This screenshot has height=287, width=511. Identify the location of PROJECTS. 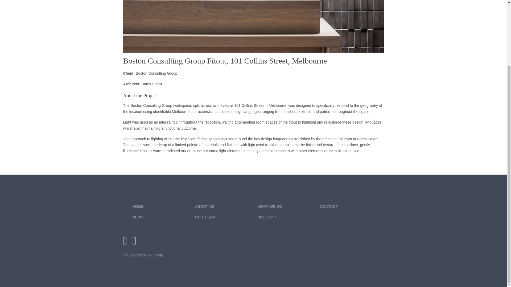
(267, 217).